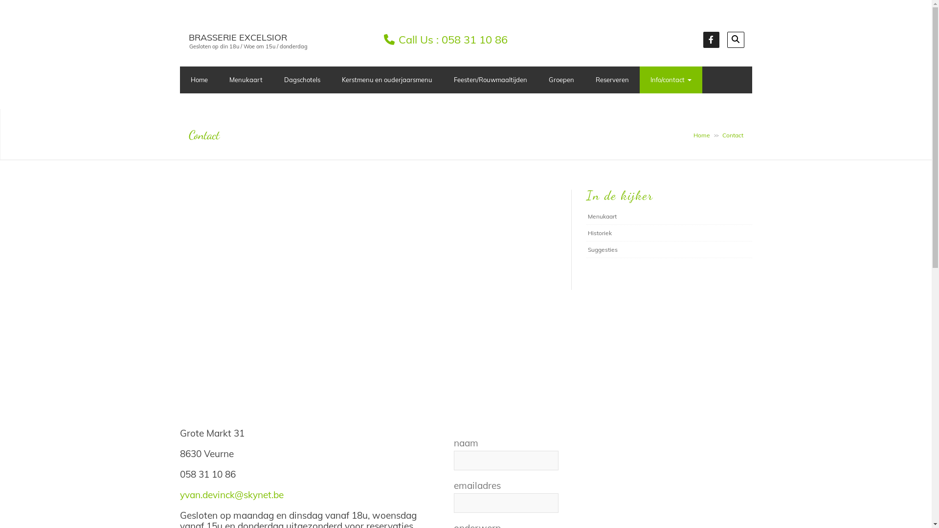 The image size is (939, 528). What do you see at coordinates (711, 40) in the screenshot?
I see `Facebook` at bounding box center [711, 40].